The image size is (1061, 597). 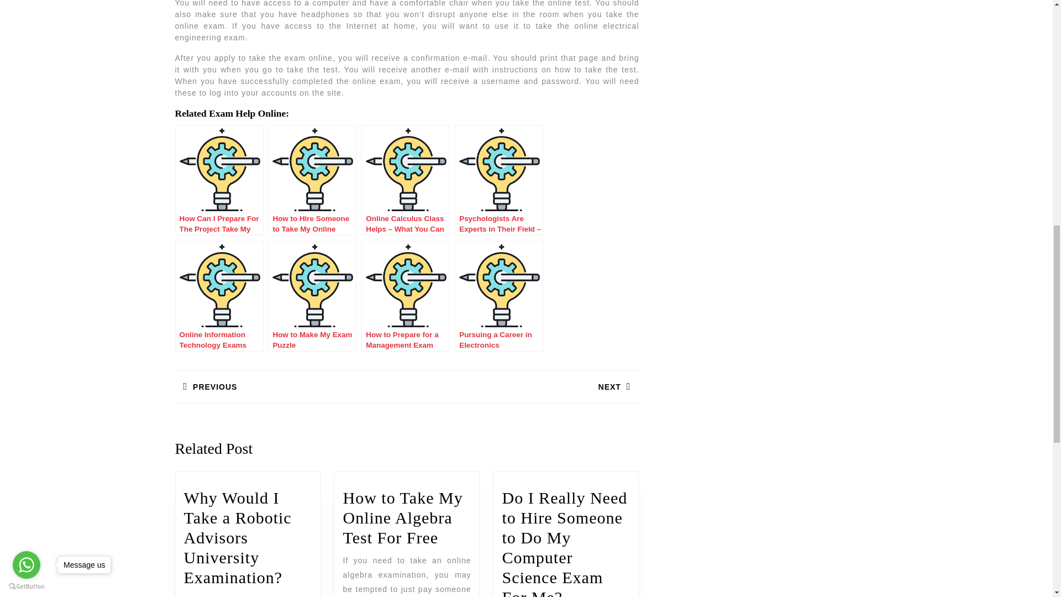 What do you see at coordinates (219, 180) in the screenshot?
I see `How Can I Prepare For The Project Take My Exam For Me?` at bounding box center [219, 180].